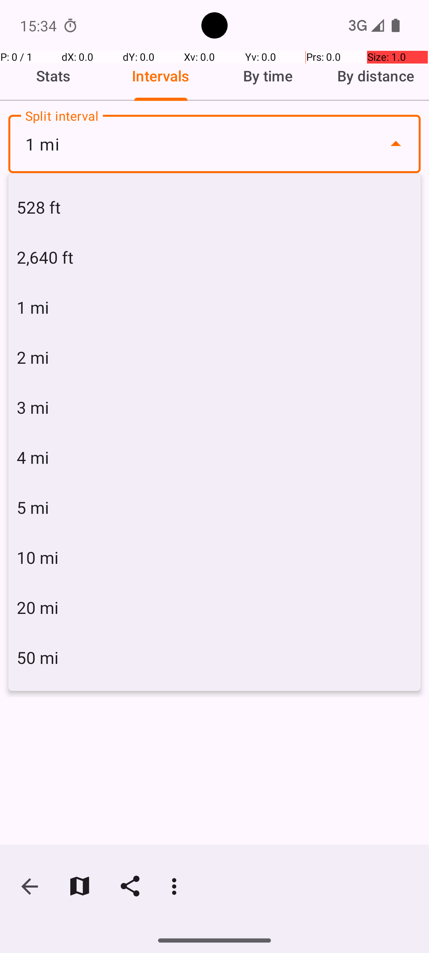 This screenshot has height=953, width=429. What do you see at coordinates (214, 257) in the screenshot?
I see `2,640 ft` at bounding box center [214, 257].